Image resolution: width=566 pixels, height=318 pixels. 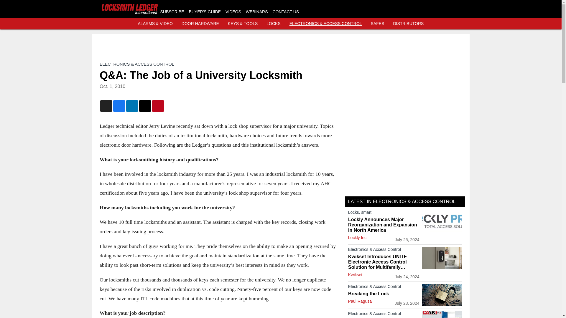 What do you see at coordinates (256, 12) in the screenshot?
I see `WEBINARS` at bounding box center [256, 12].